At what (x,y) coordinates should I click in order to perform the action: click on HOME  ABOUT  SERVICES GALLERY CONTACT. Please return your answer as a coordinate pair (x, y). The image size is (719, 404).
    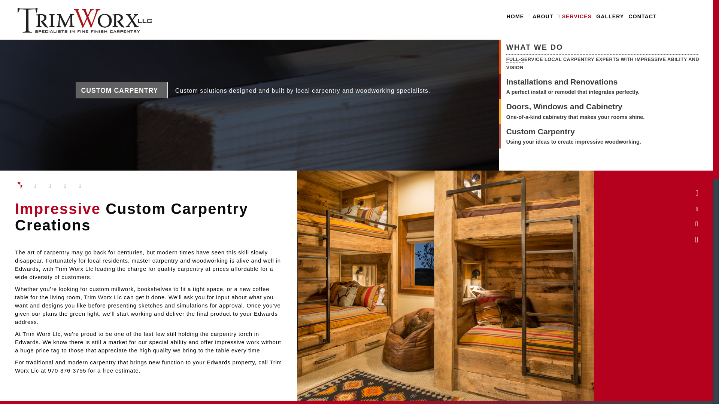
    Looking at the image, I should click on (357, 19).